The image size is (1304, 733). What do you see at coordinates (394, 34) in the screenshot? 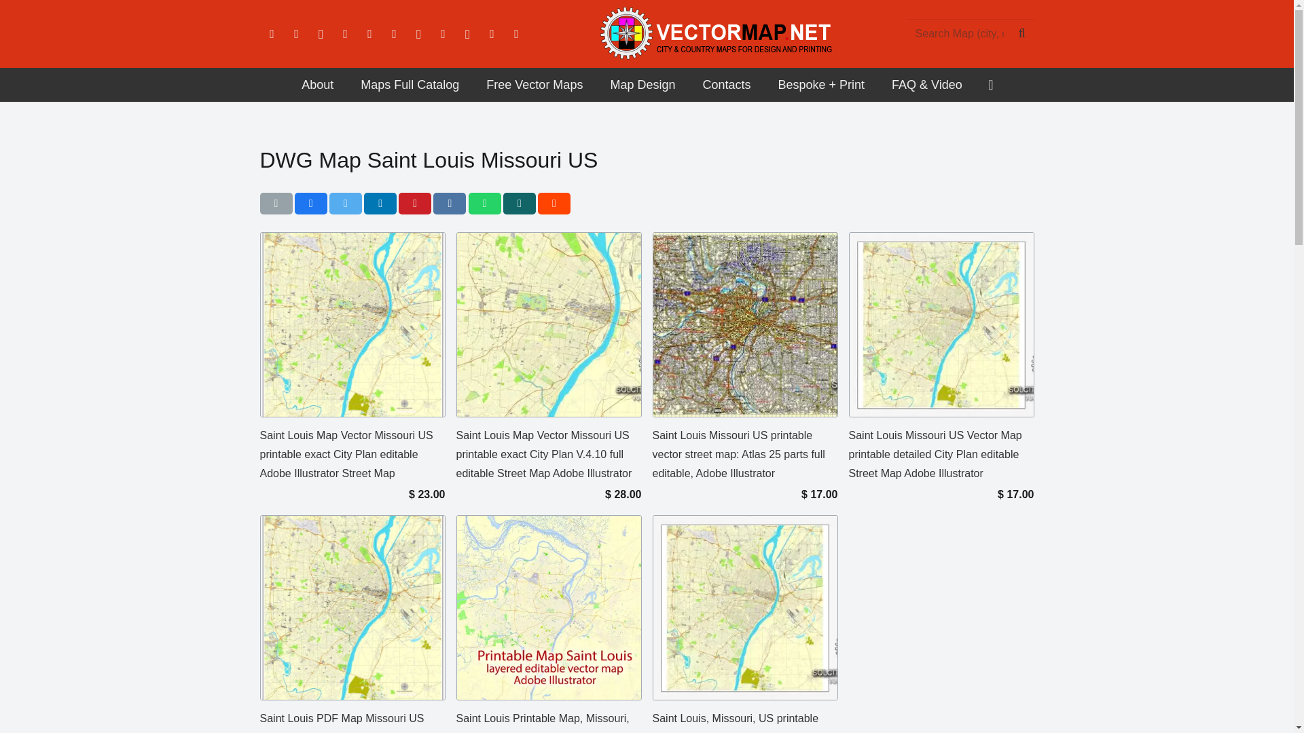
I see `Amazon` at bounding box center [394, 34].